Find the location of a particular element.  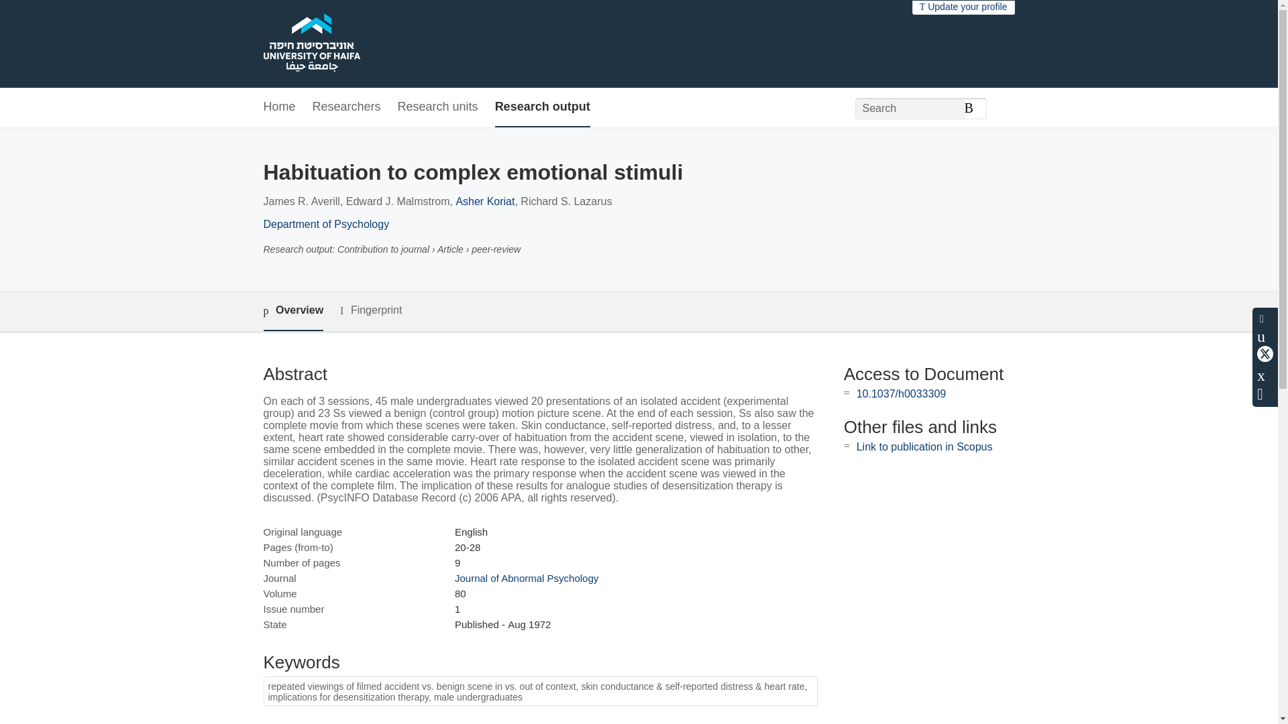

Department of Psychology is located at coordinates (325, 224).